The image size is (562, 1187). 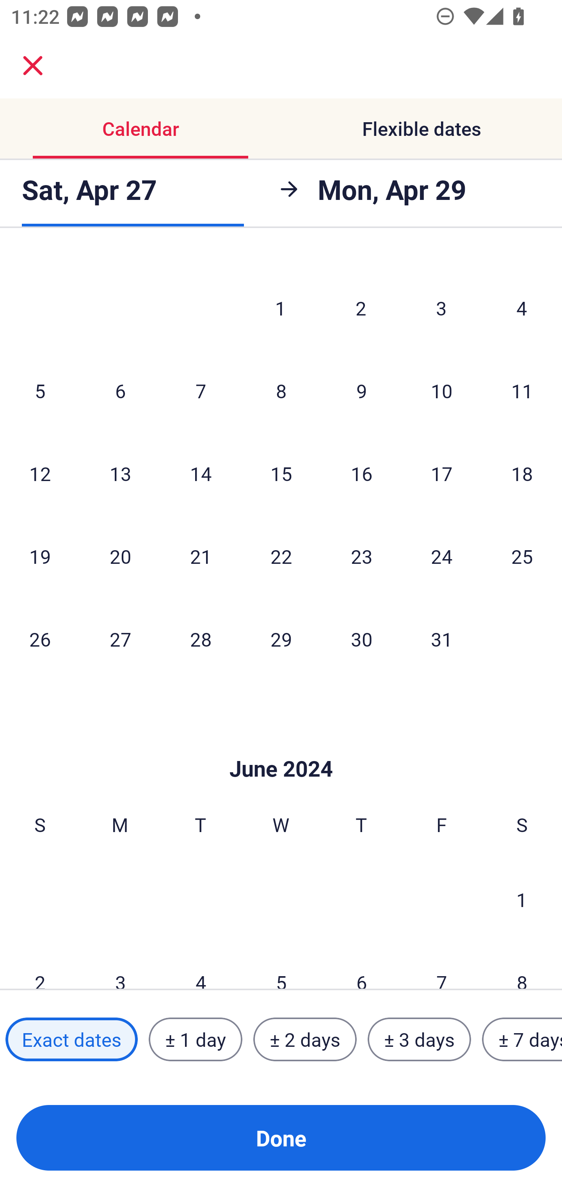 I want to click on 11 Saturday, May 11, 2024, so click(x=522, y=390).